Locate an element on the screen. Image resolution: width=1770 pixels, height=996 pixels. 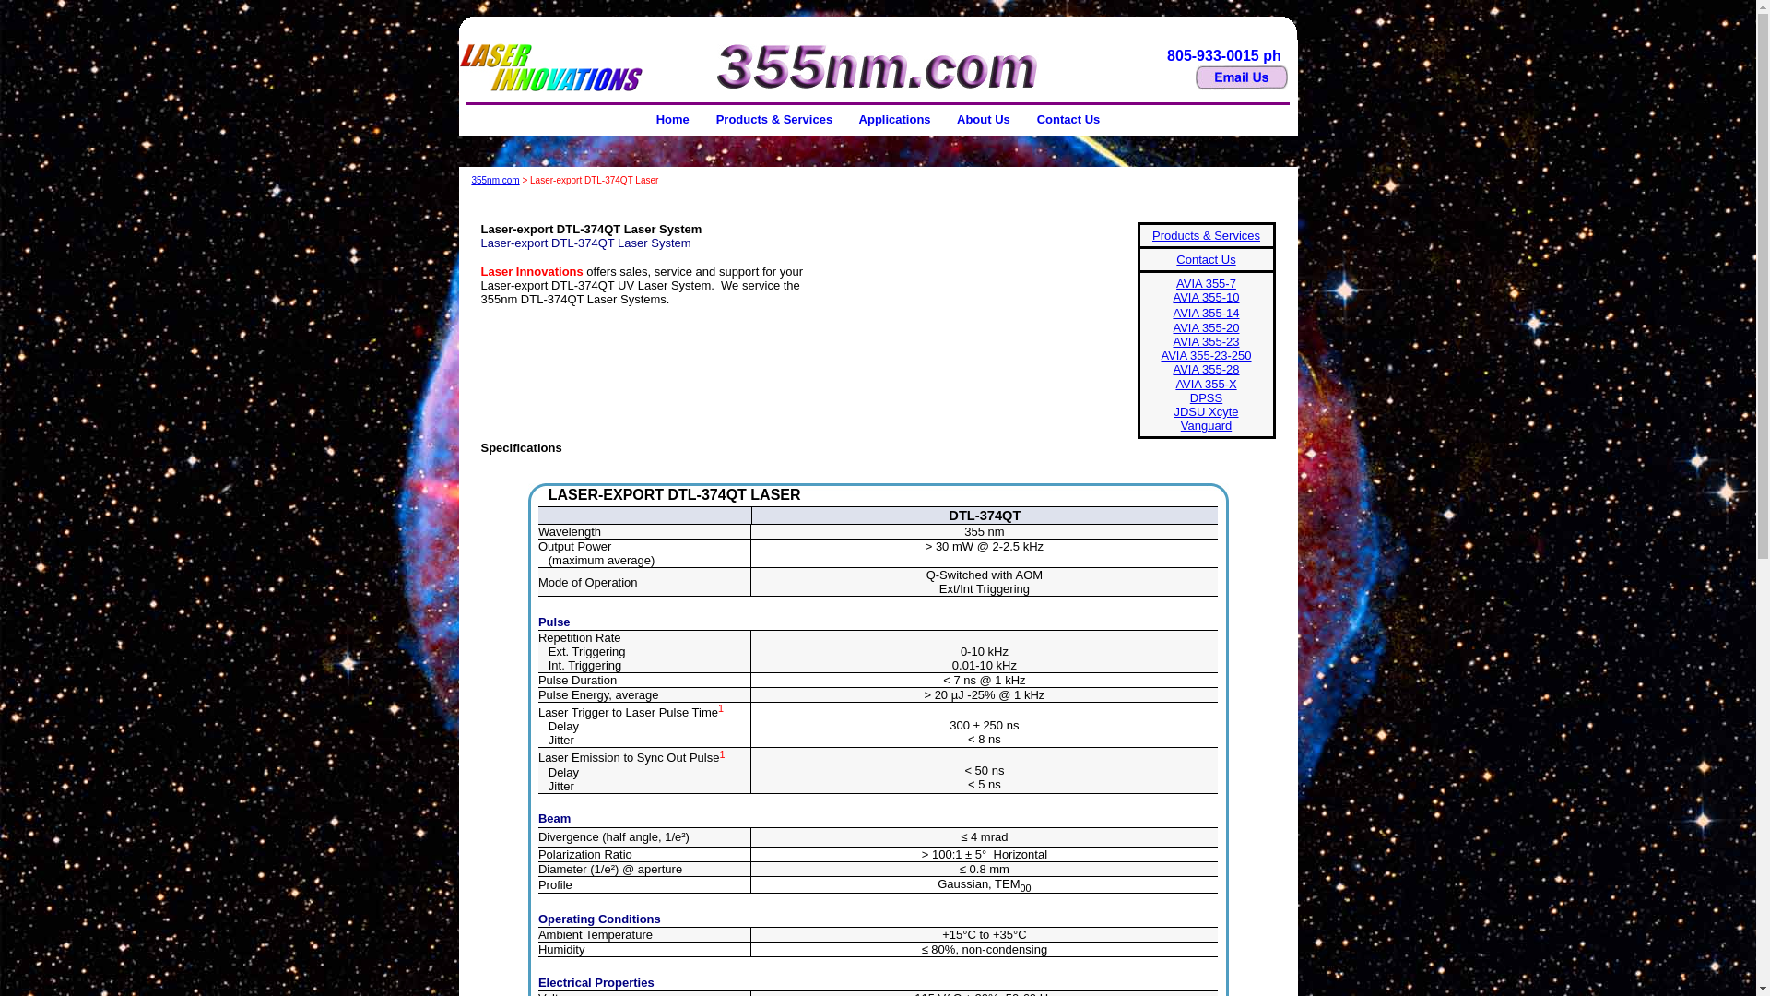
JDSU Xcyte is located at coordinates (1206, 411).